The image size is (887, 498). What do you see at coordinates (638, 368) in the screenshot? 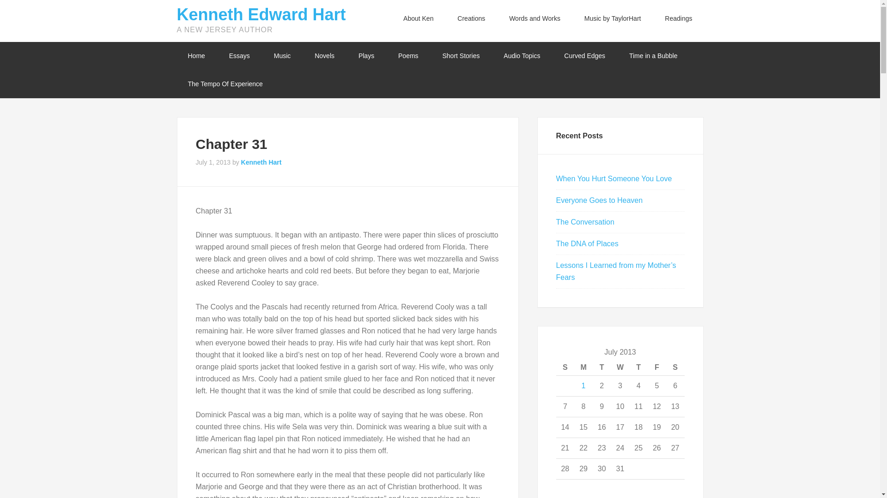
I see `Thursday` at bounding box center [638, 368].